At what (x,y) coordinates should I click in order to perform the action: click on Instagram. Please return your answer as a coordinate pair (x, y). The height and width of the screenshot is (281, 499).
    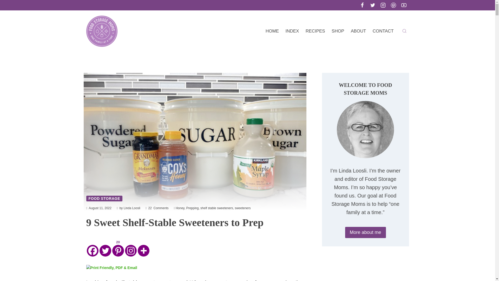
    Looking at the image, I should click on (130, 248).